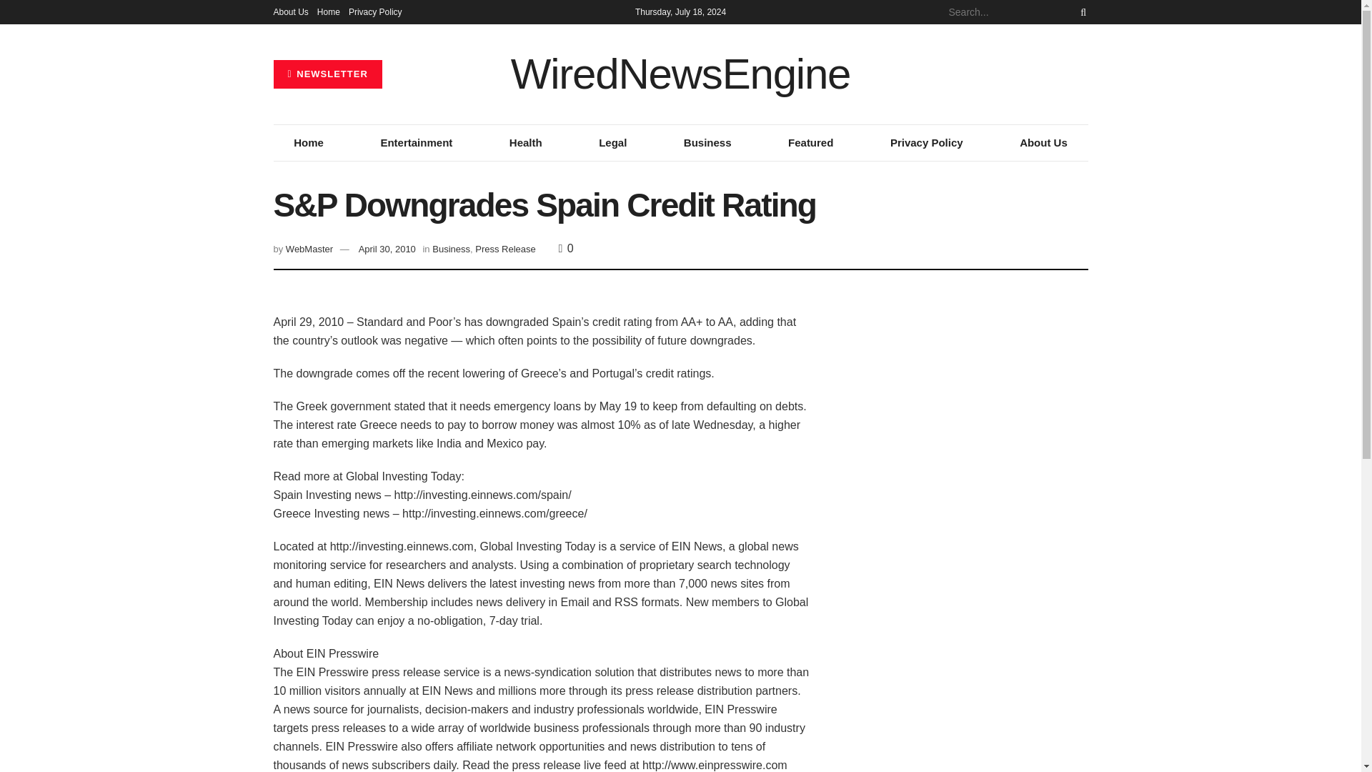 This screenshot has width=1372, height=772. I want to click on Featured, so click(810, 142).